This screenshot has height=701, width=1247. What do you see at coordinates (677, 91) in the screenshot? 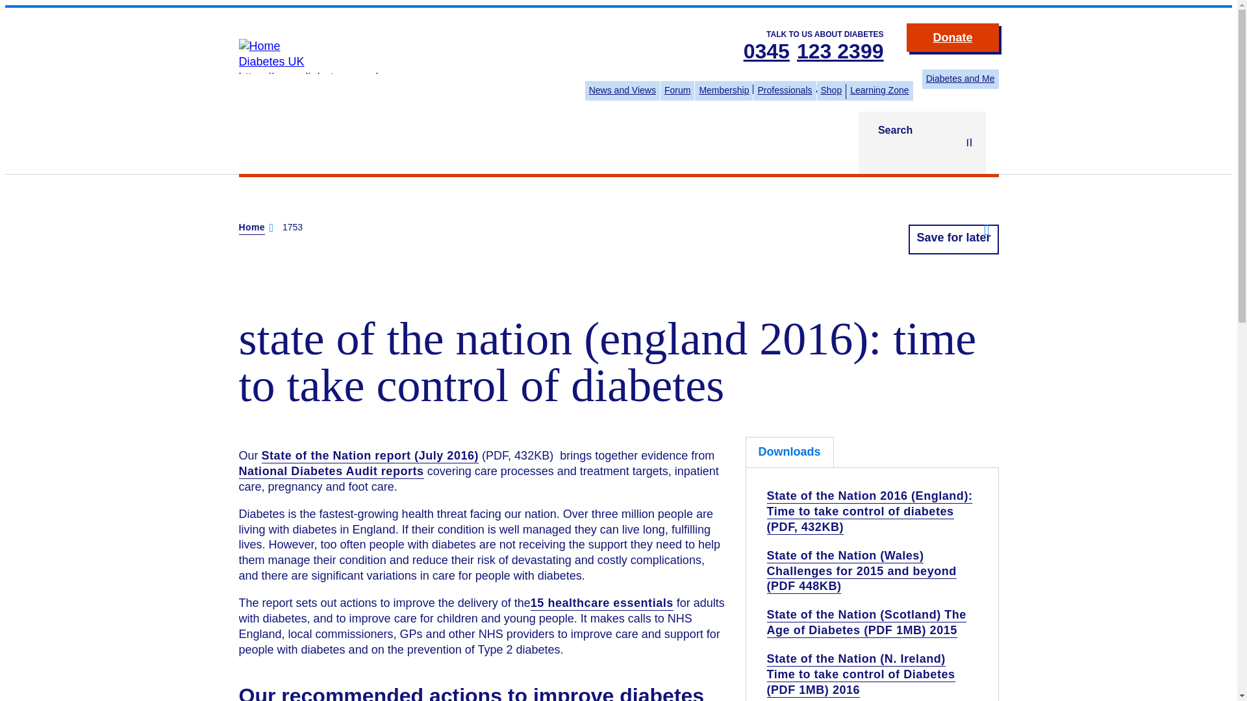
I see `Forum` at bounding box center [677, 91].